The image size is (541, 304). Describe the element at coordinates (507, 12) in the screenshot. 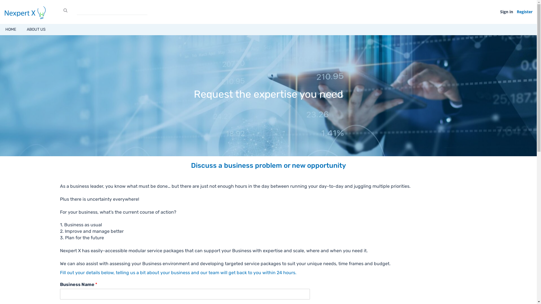

I see `Sign in` at that location.